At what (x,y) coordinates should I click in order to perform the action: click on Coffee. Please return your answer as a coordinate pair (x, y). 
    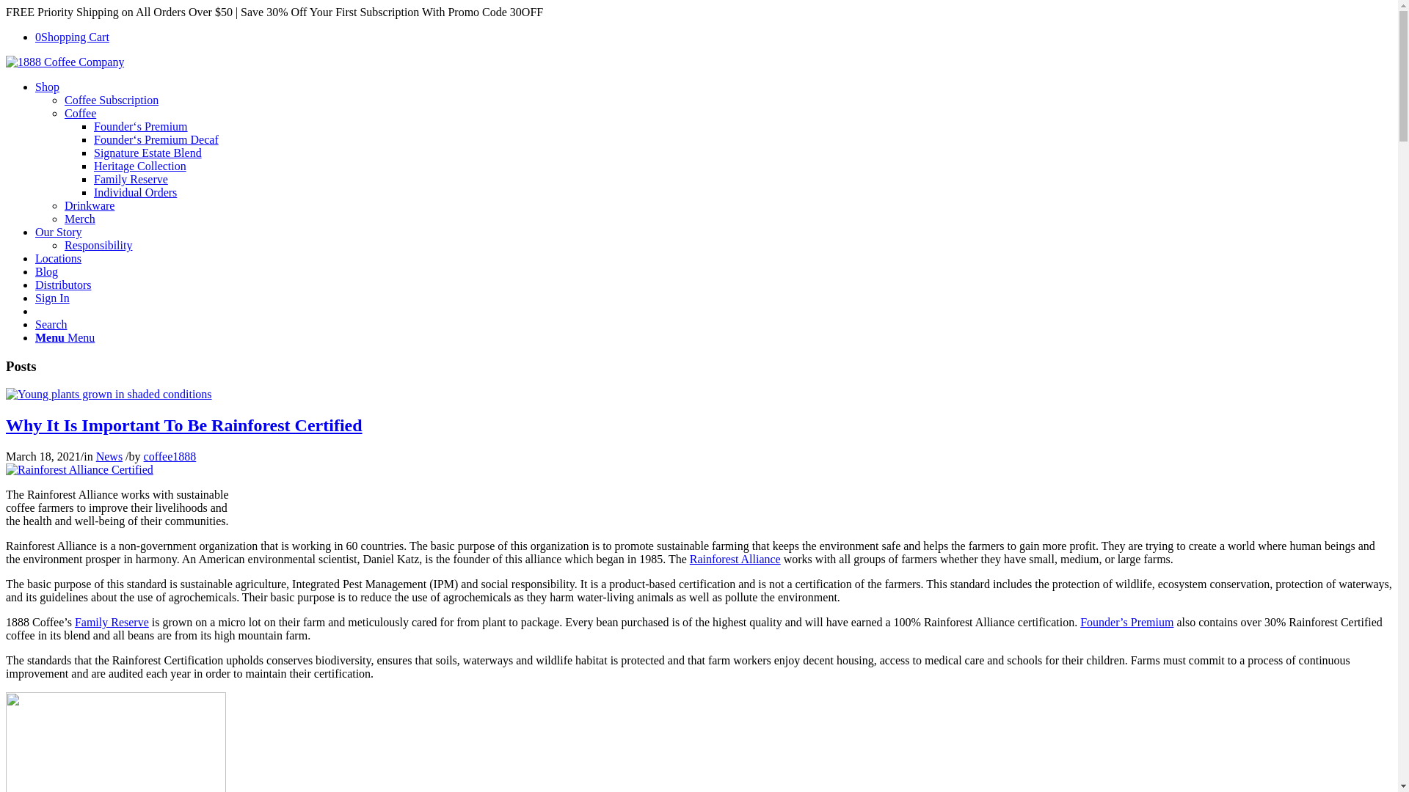
    Looking at the image, I should click on (81, 113).